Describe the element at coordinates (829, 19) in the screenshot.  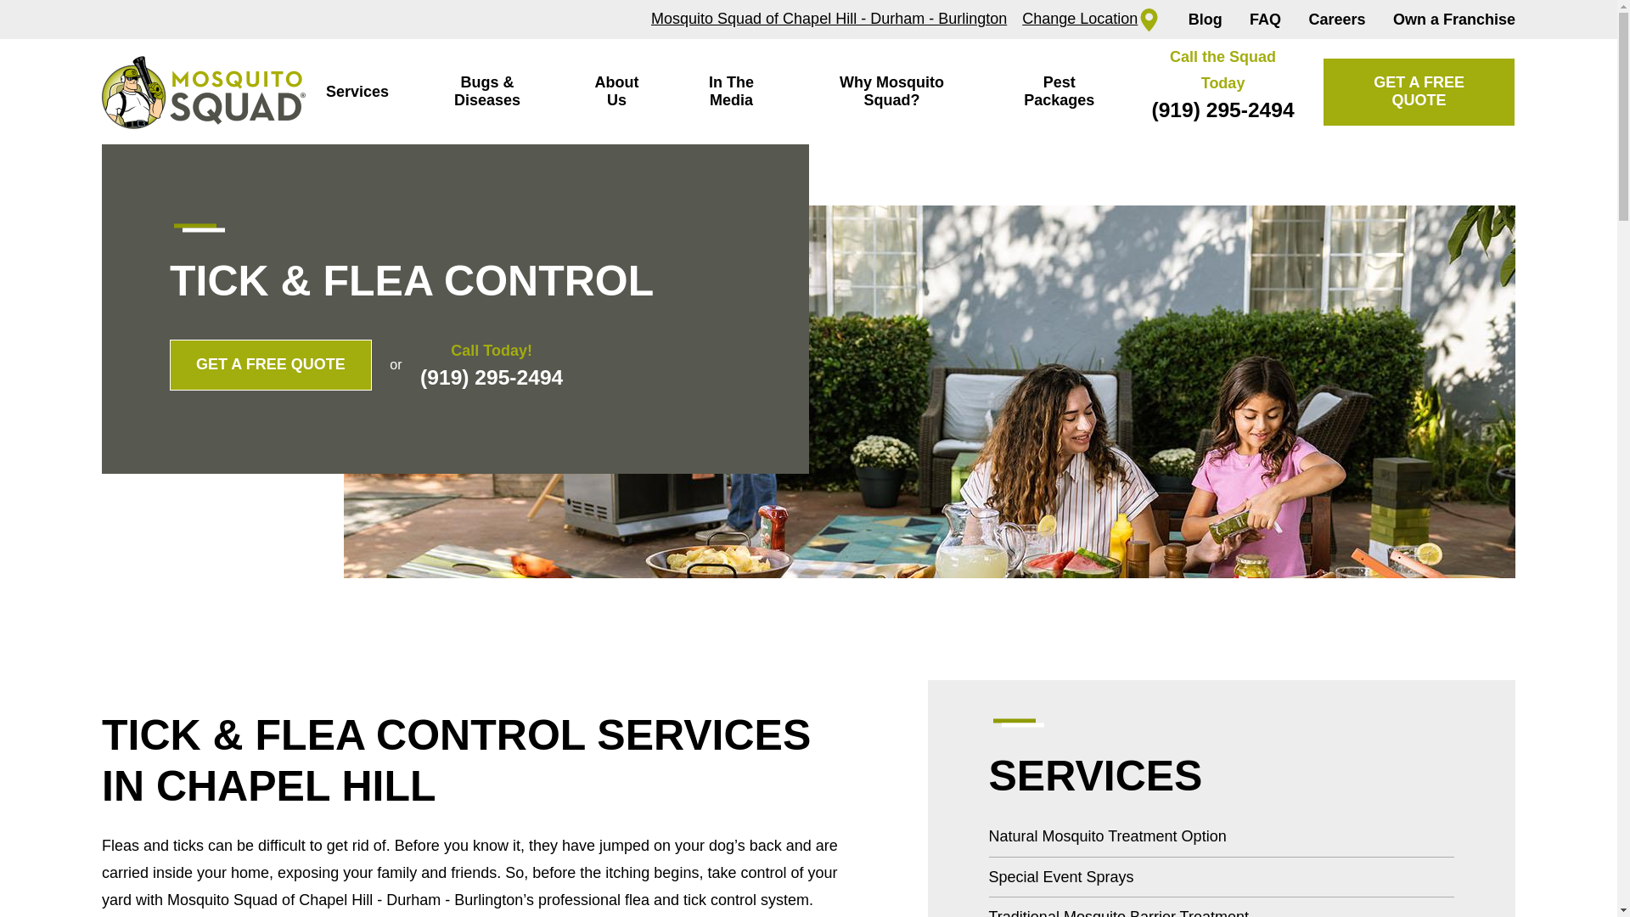
I see `Mosquito Squad of Chapel Hill - Durham - Burlington` at that location.